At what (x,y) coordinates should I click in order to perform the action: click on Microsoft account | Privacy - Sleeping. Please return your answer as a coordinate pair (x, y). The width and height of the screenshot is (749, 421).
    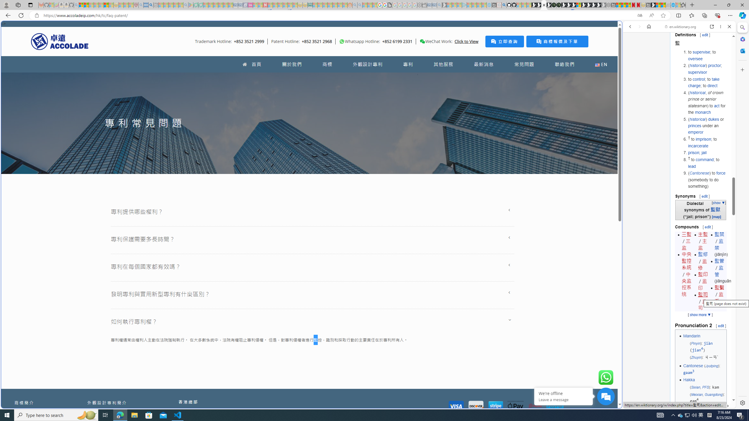
    Looking at the image, I should click on (459, 5).